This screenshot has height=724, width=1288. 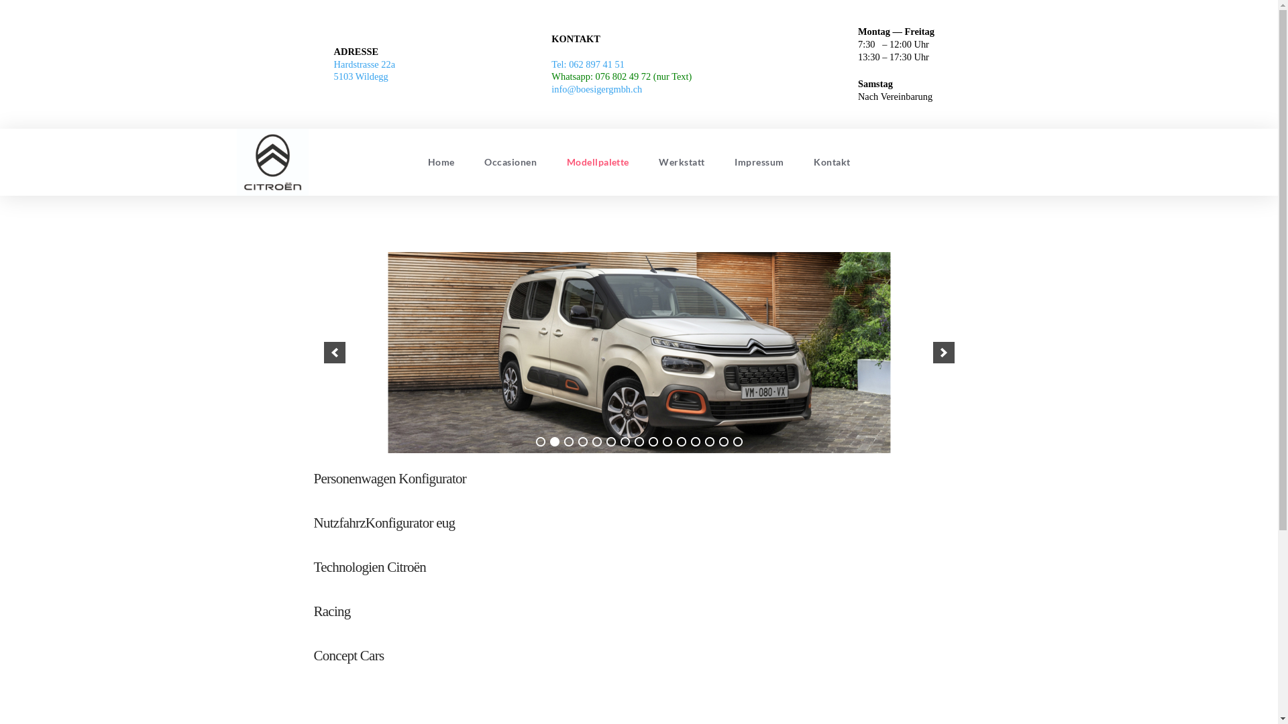 What do you see at coordinates (333, 611) in the screenshot?
I see `Racing` at bounding box center [333, 611].